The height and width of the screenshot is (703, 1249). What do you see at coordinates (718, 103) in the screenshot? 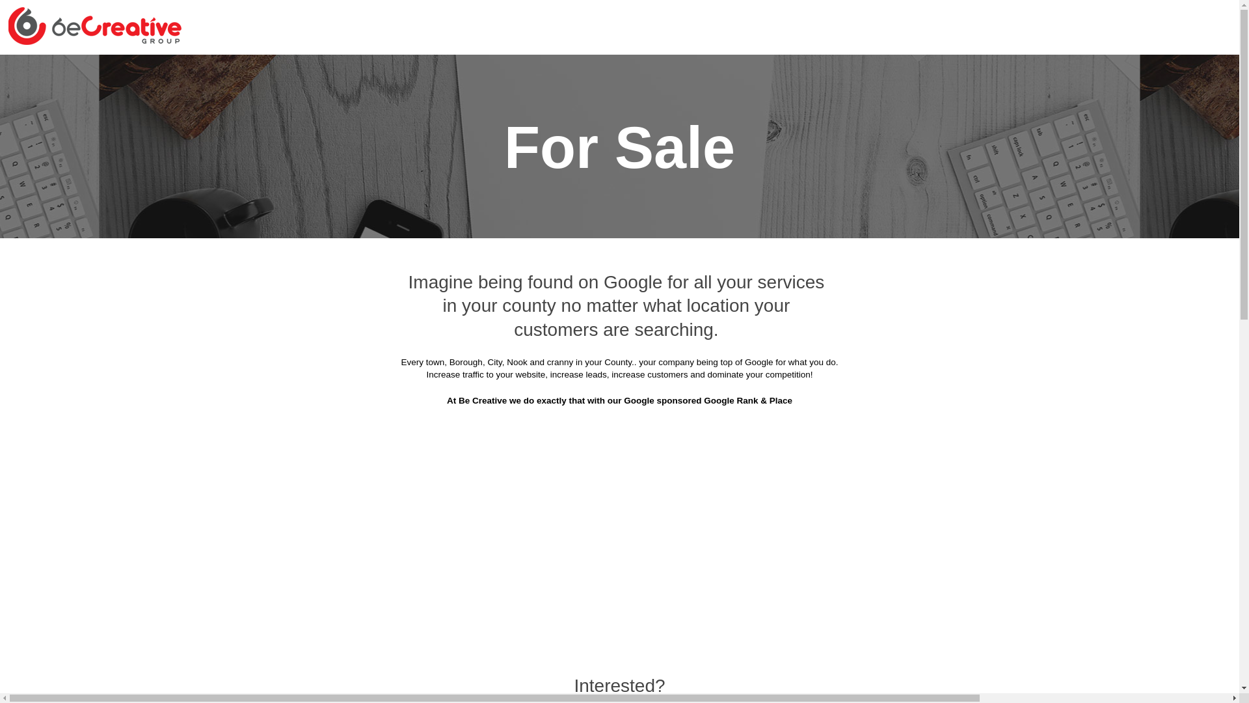
I see `Aggregate Suppliers Bodmin Cornwall` at bounding box center [718, 103].